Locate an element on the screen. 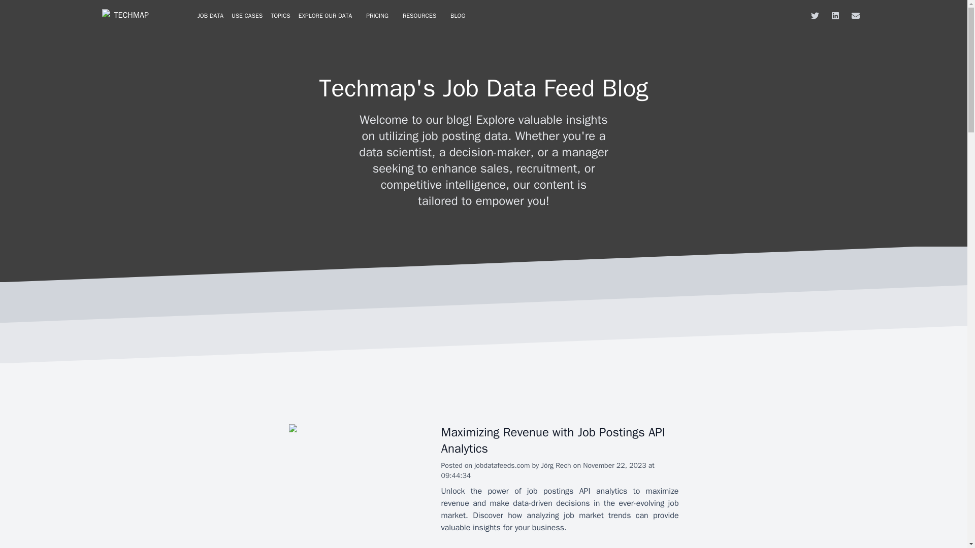 The image size is (975, 548). USE CASES is located at coordinates (247, 16).